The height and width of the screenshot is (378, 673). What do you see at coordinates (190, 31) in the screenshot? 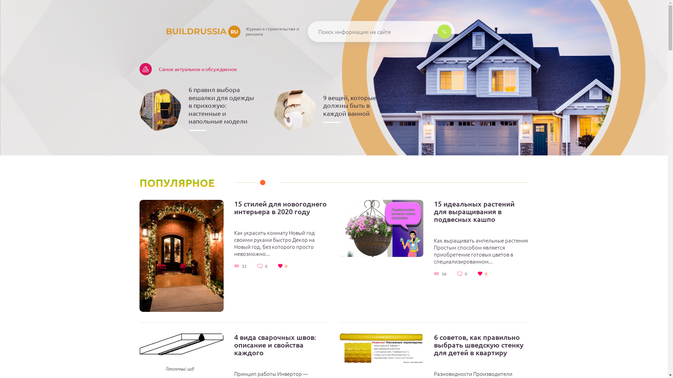
I see `BUILDRUSSIA
RU` at bounding box center [190, 31].